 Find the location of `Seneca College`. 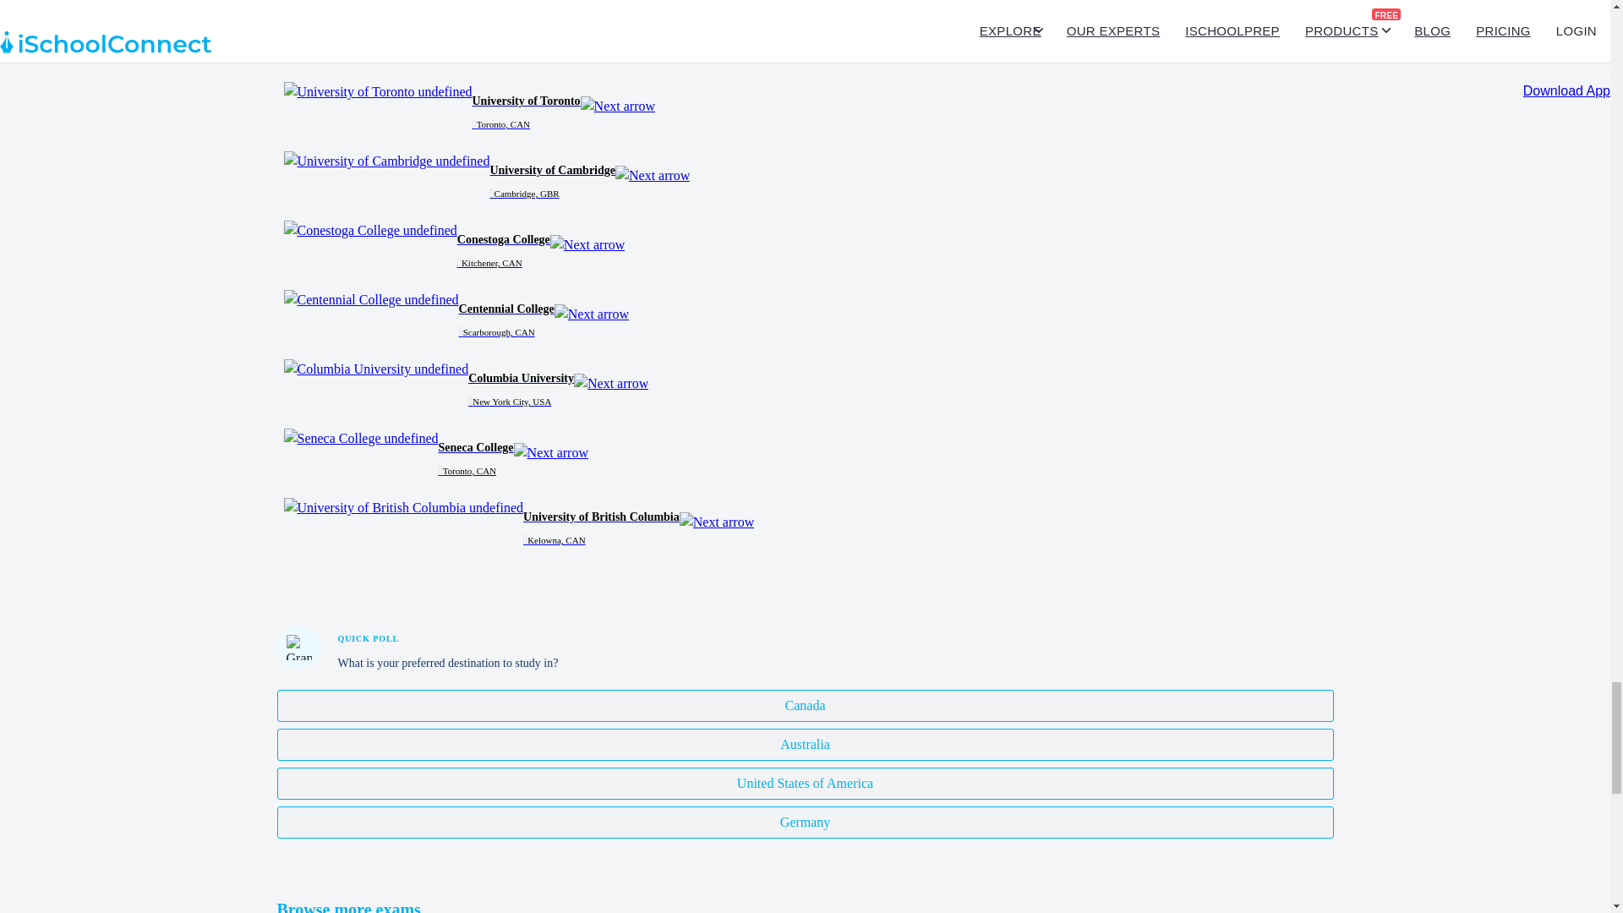

Seneca College is located at coordinates (361, 438).